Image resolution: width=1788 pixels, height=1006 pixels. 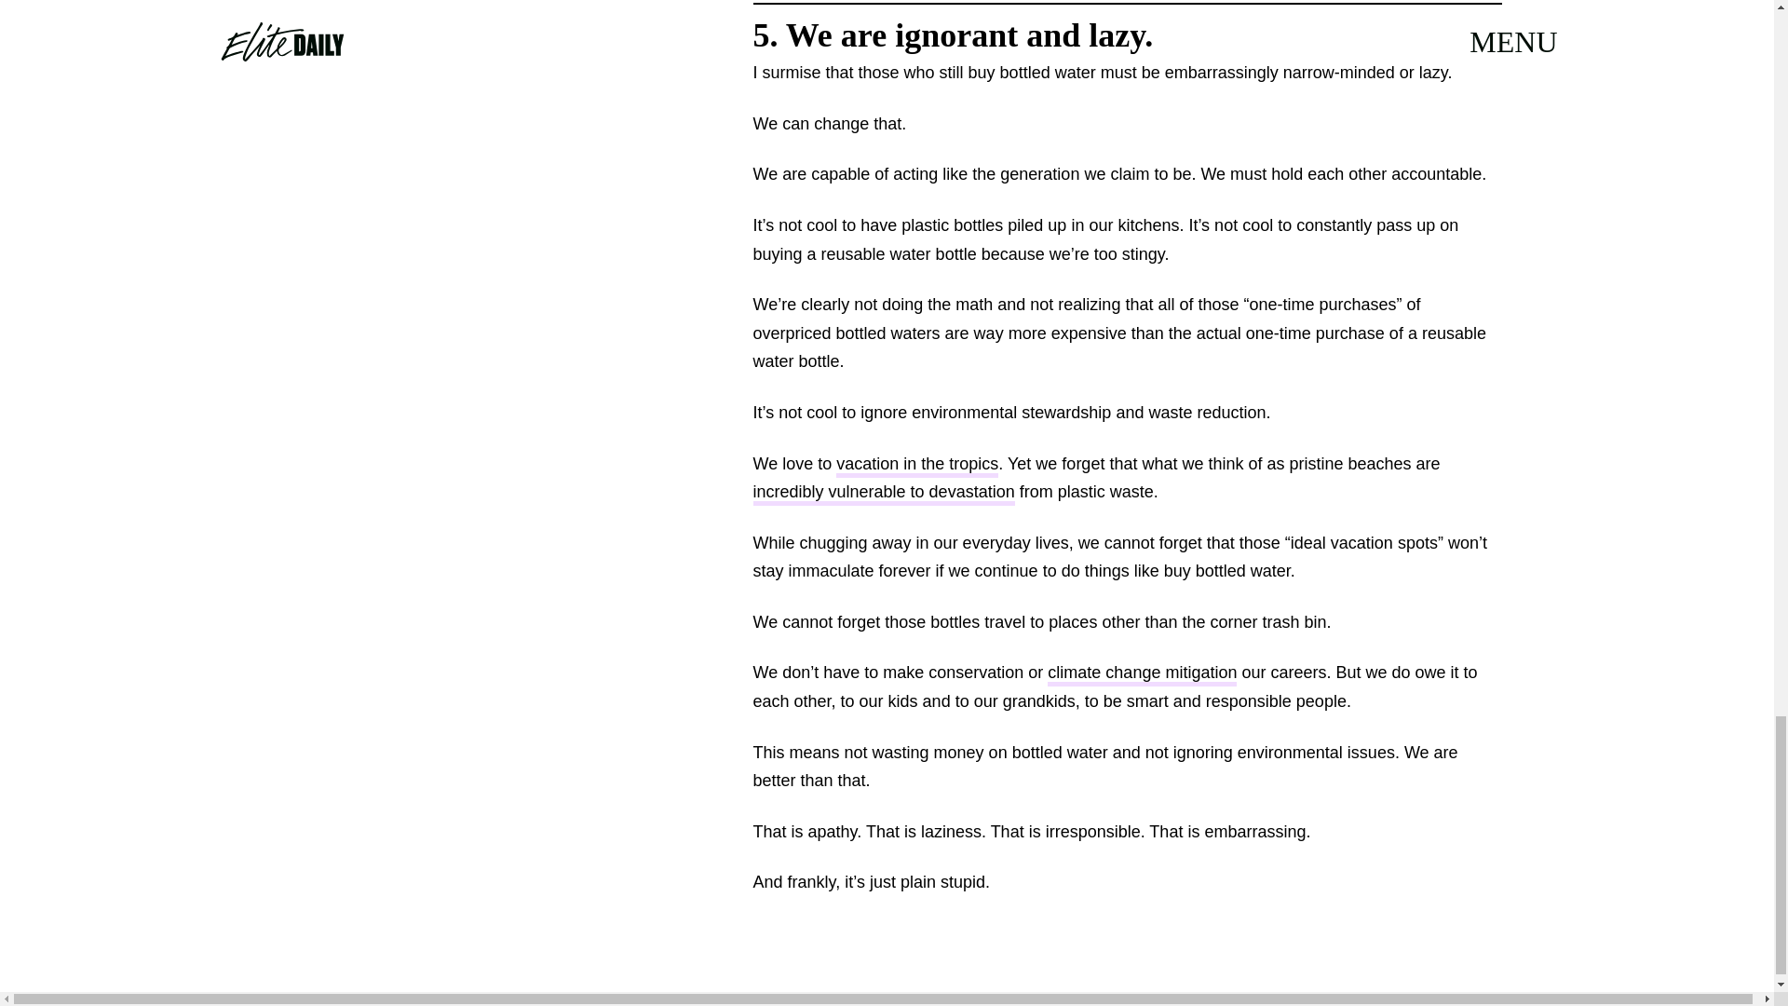 What do you see at coordinates (1142, 674) in the screenshot?
I see `climate change mitigation` at bounding box center [1142, 674].